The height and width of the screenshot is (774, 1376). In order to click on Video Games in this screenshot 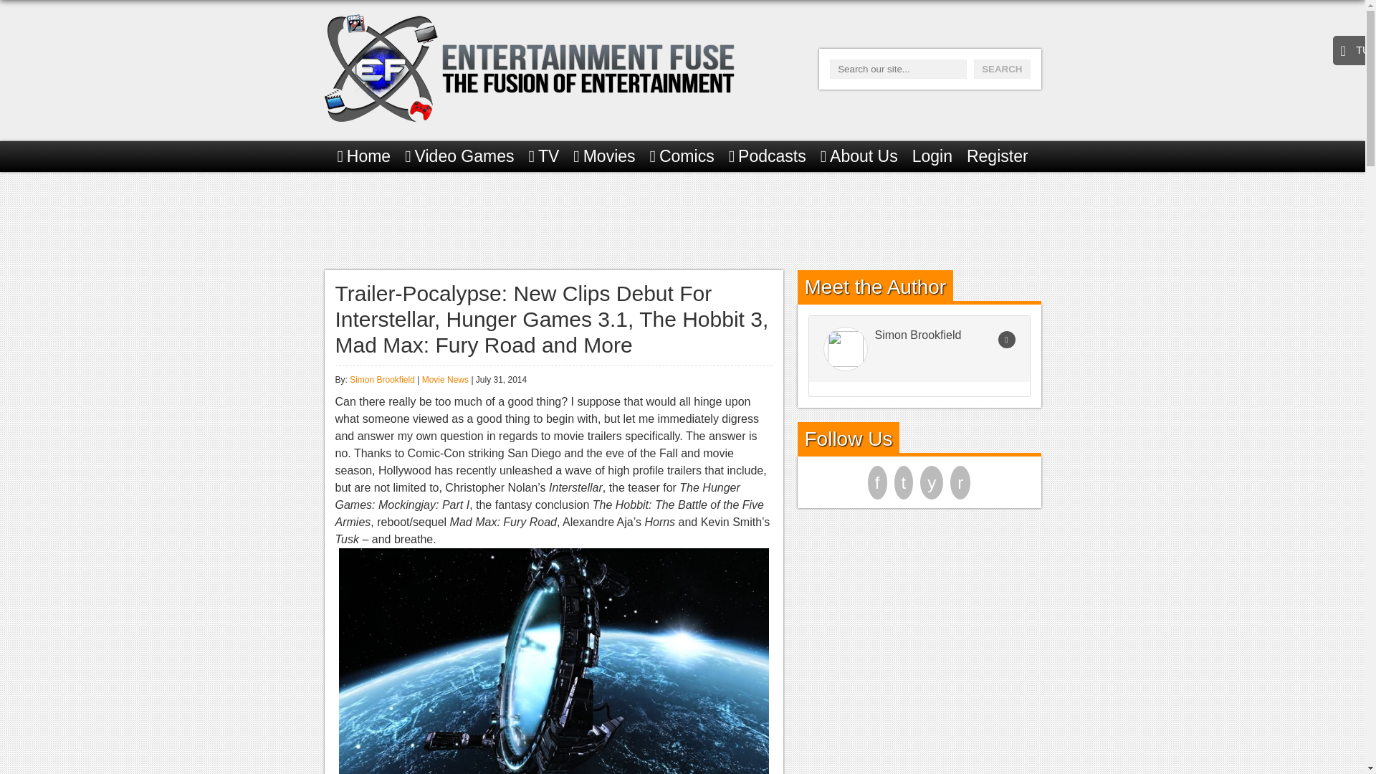, I will do `click(459, 156)`.